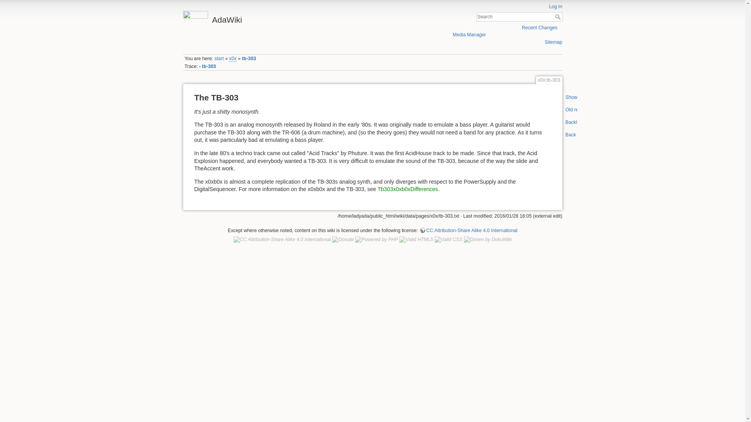 Image resolution: width=751 pixels, height=422 pixels. Describe the element at coordinates (408, 189) in the screenshot. I see `x0x:tb303x0xb0xdifferences` at that location.